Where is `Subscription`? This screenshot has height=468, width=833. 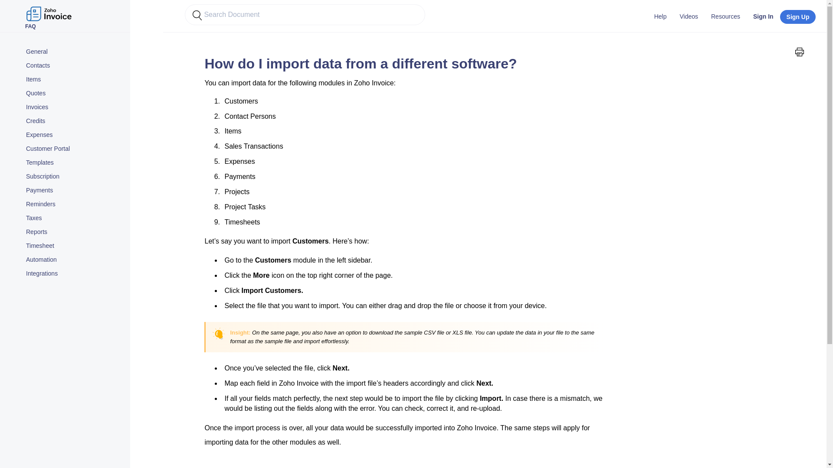
Subscription is located at coordinates (74, 177).